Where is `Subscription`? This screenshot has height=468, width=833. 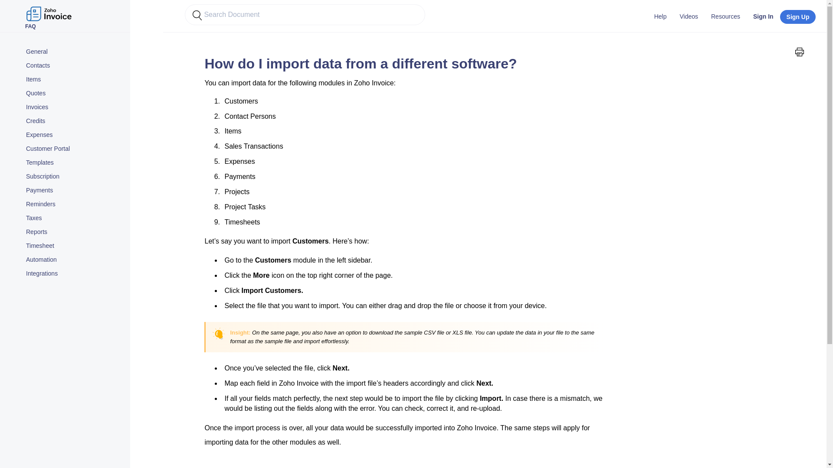
Subscription is located at coordinates (74, 177).